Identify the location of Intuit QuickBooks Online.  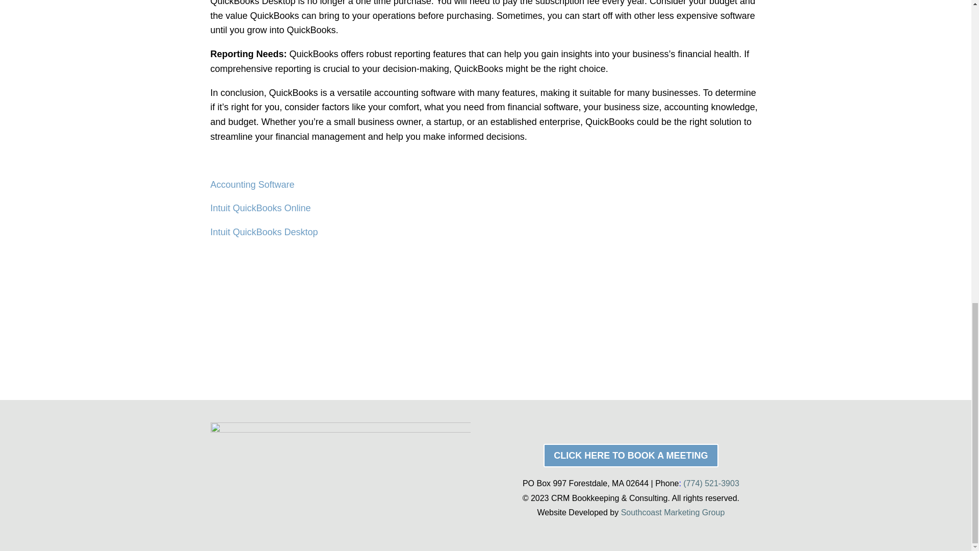
(260, 208).